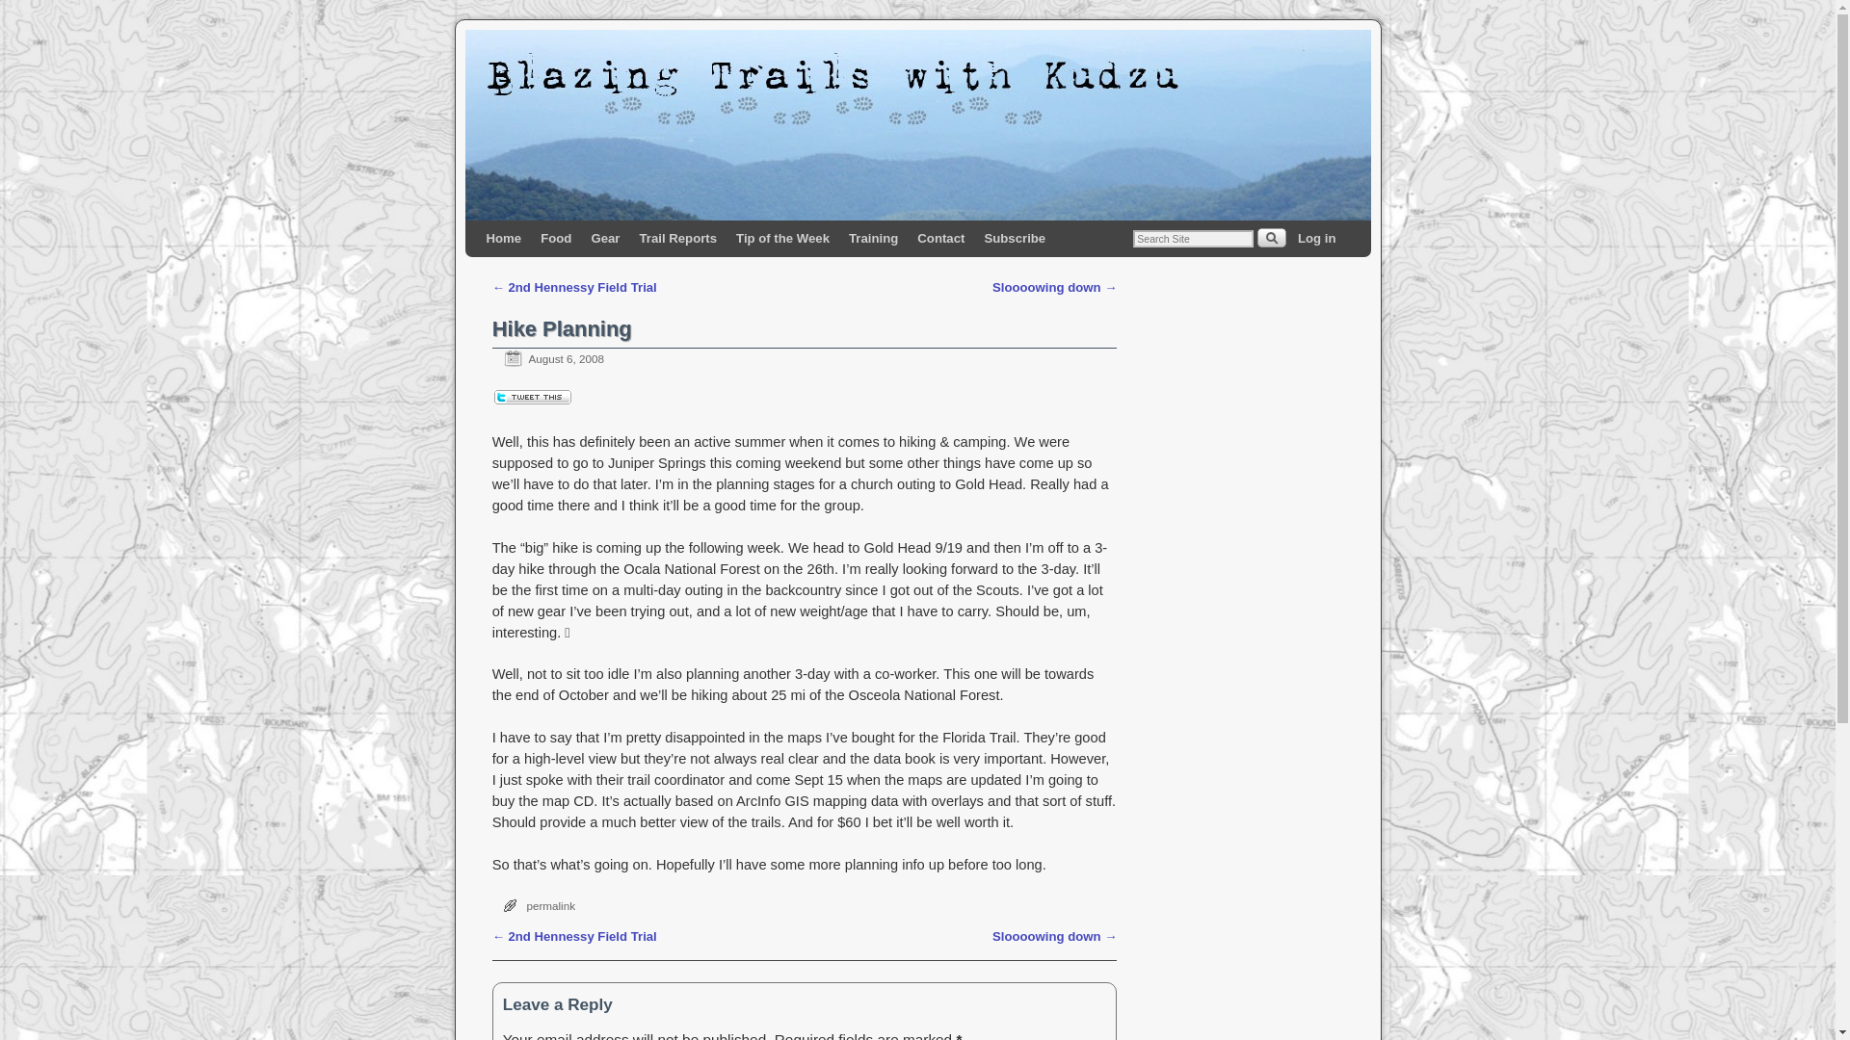  Describe the element at coordinates (550, 905) in the screenshot. I see `Permalink to Hike Planning` at that location.